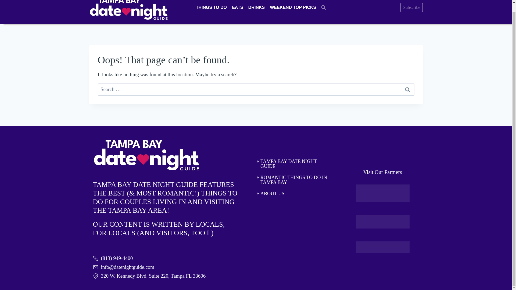  What do you see at coordinates (238, 8) in the screenshot?
I see `EATS` at bounding box center [238, 8].